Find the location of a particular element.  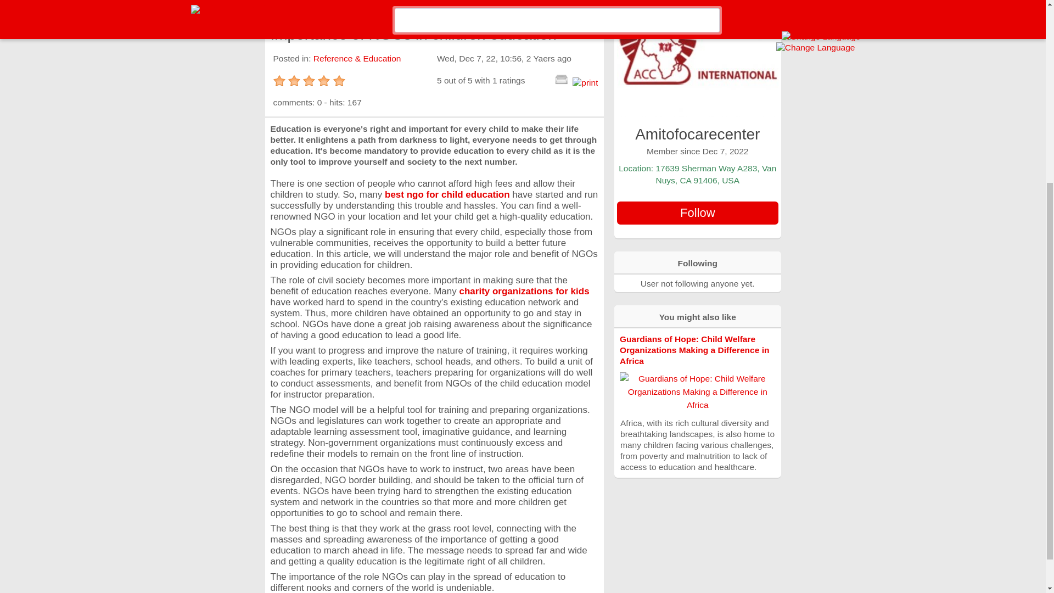

Importance of NGOs in children education is located at coordinates (434, 9).